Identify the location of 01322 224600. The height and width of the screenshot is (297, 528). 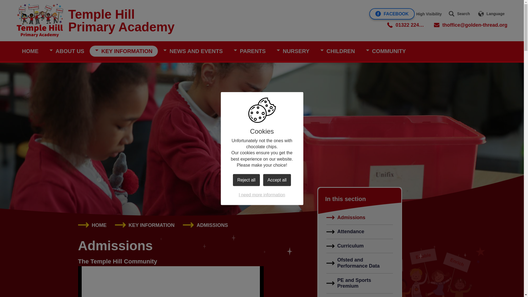
(406, 25).